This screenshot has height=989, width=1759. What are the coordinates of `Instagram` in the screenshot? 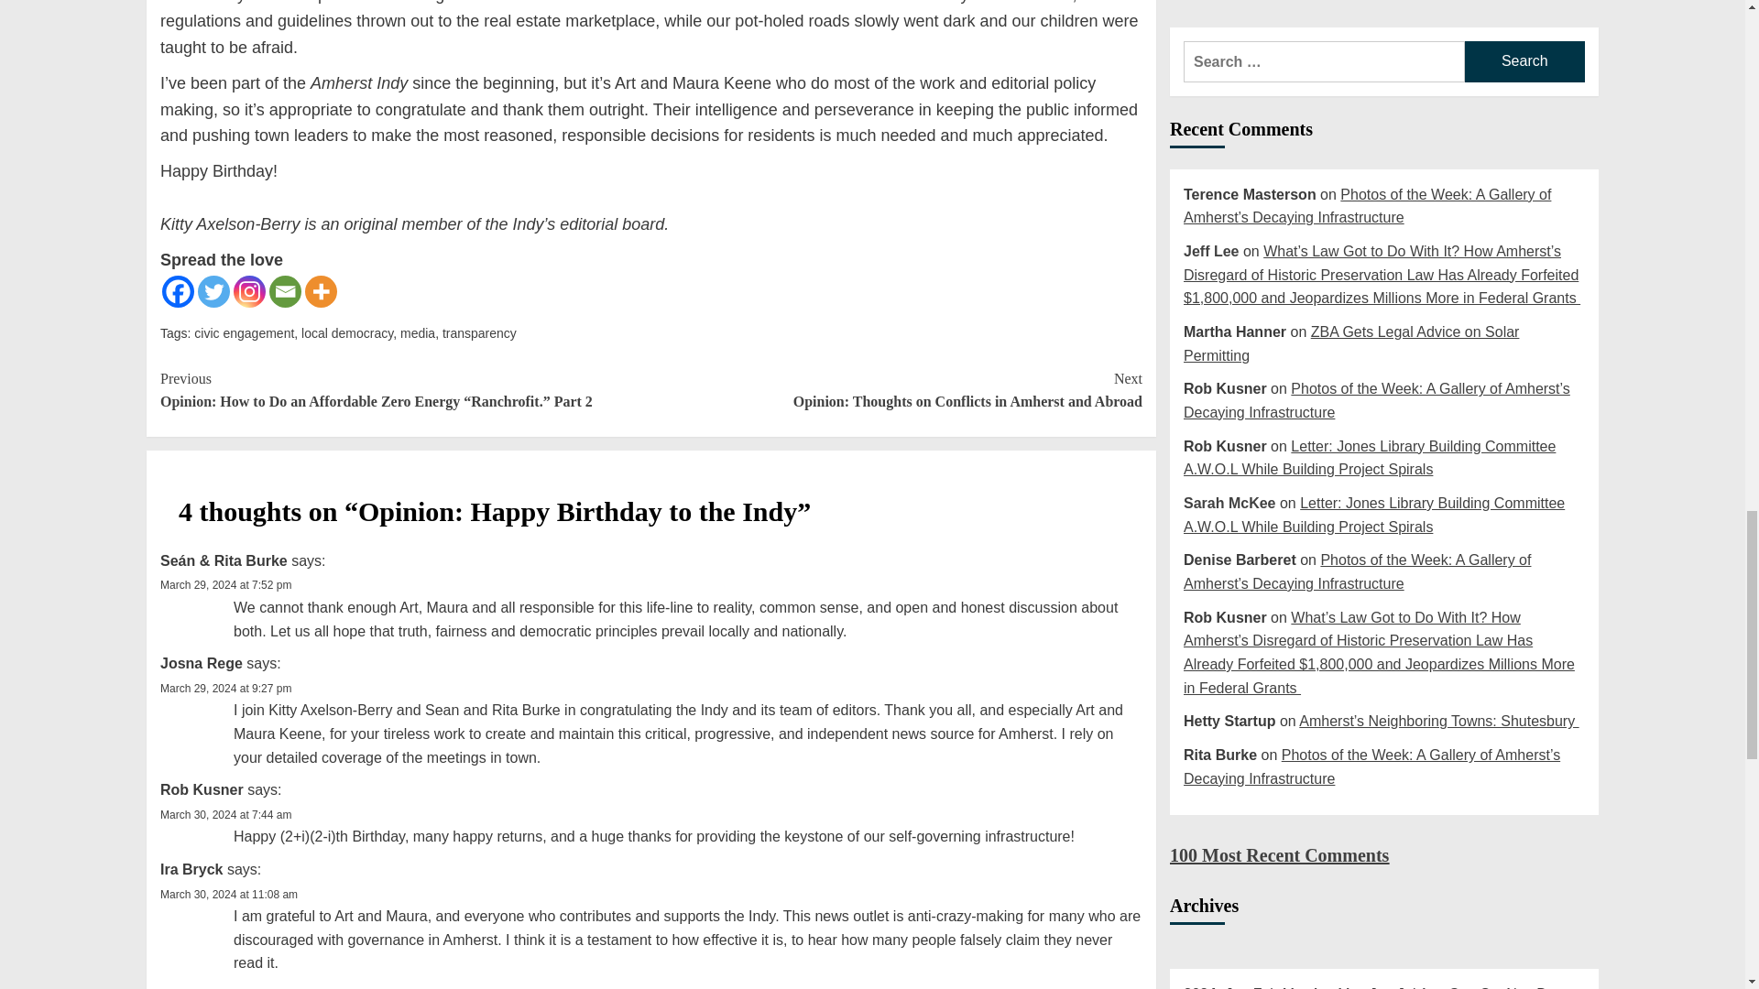 It's located at (249, 291).